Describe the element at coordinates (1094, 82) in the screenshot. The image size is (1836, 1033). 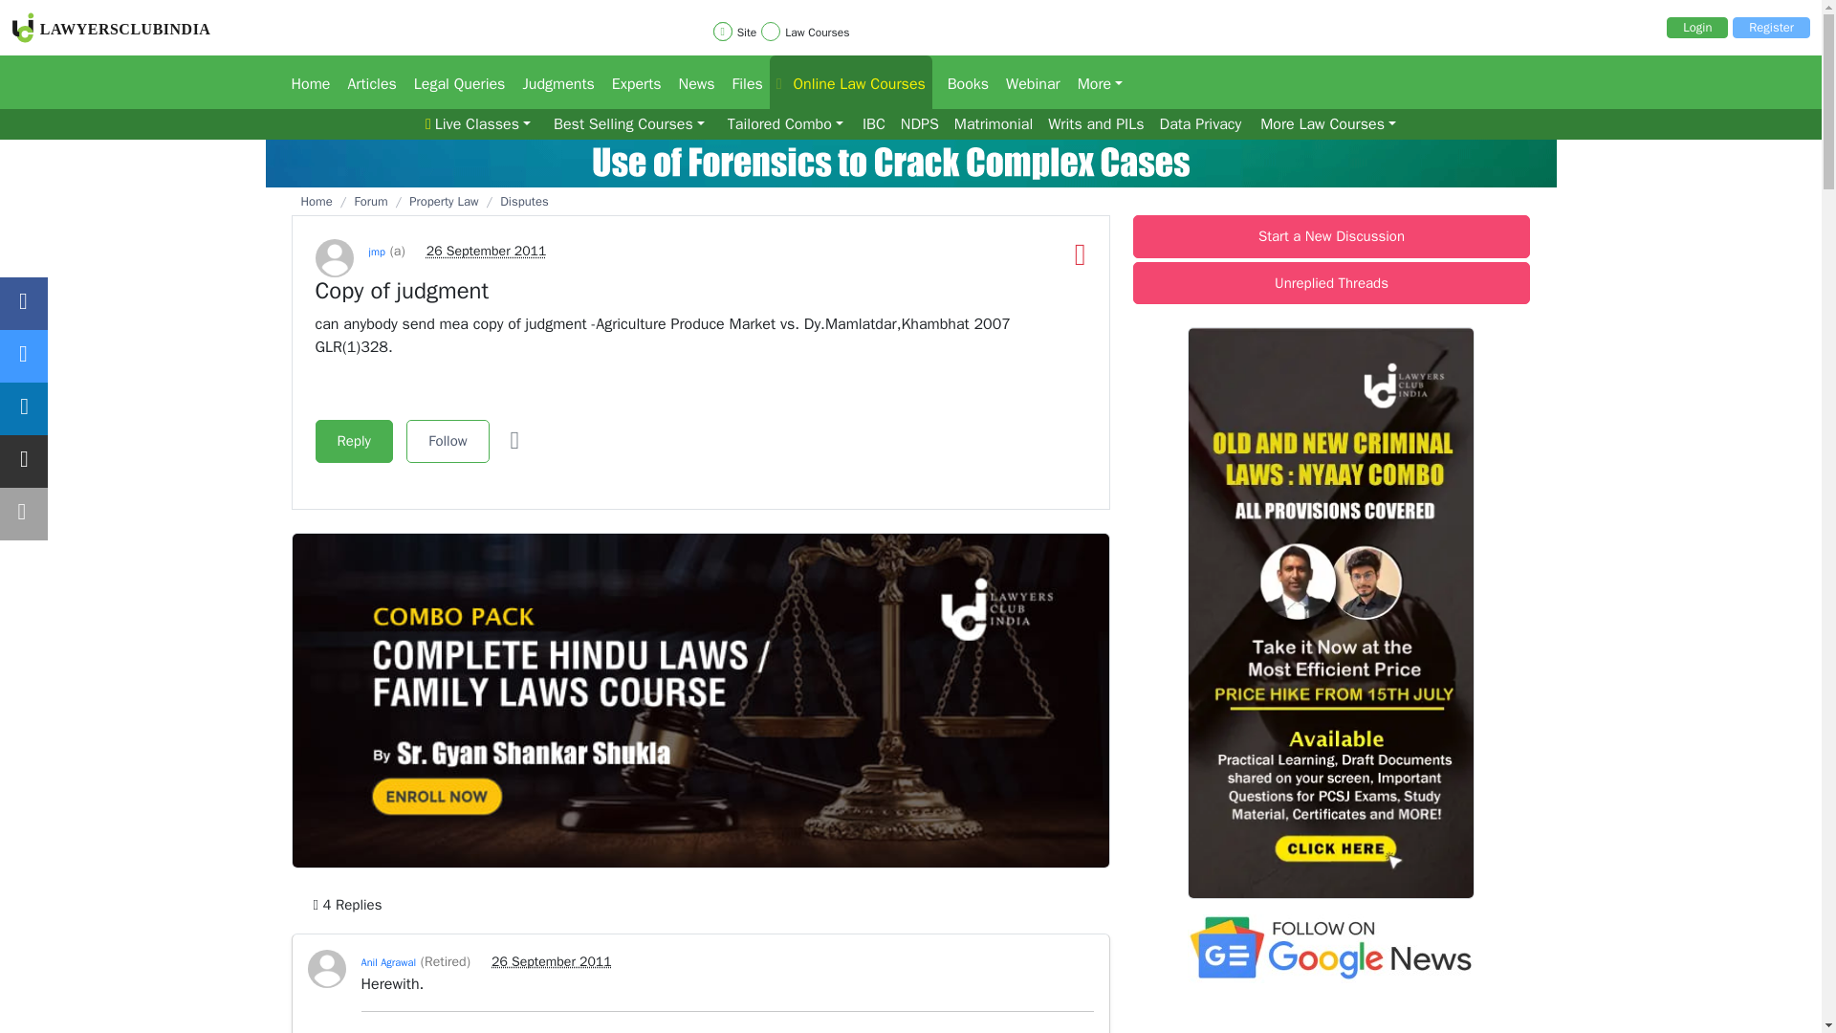
I see `More` at that location.